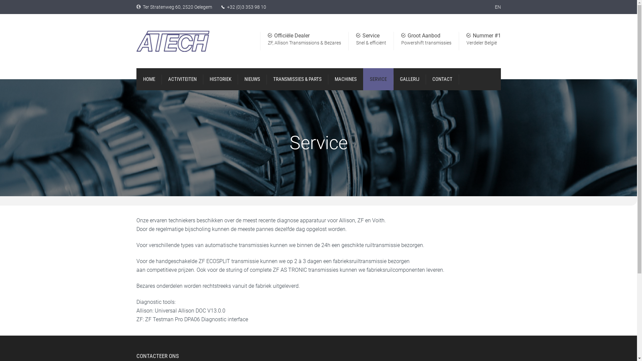  Describe the element at coordinates (220, 79) in the screenshot. I see `HISTORIEK` at that location.